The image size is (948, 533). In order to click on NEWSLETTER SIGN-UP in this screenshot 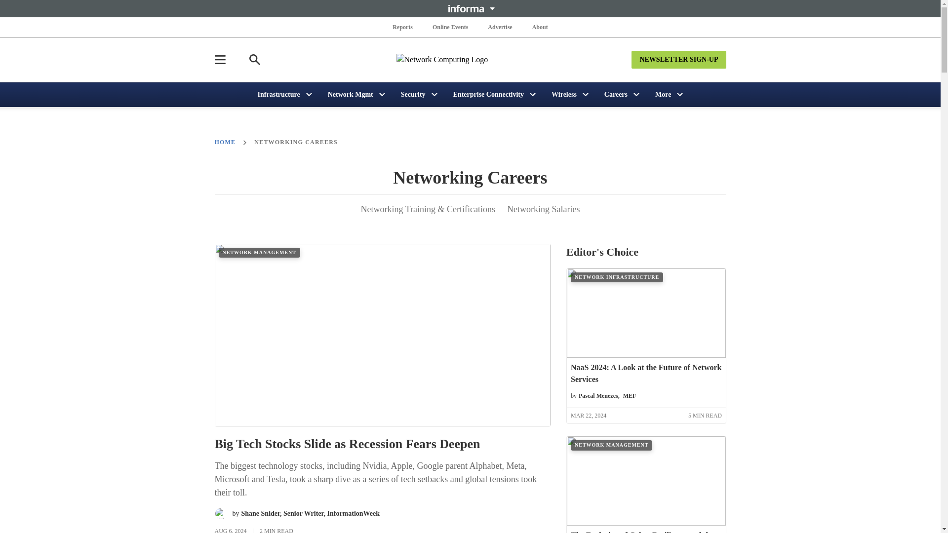, I will do `click(678, 59)`.